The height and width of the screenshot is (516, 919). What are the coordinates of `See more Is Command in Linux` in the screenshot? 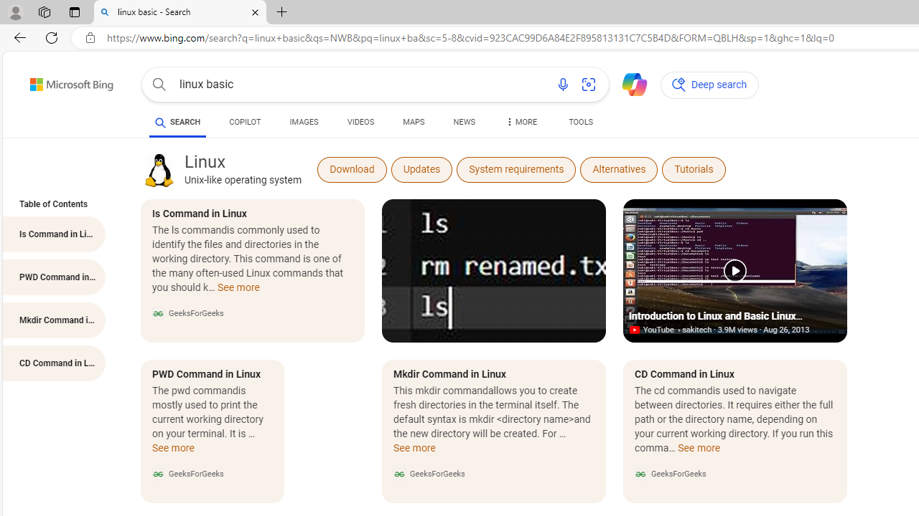 It's located at (238, 291).